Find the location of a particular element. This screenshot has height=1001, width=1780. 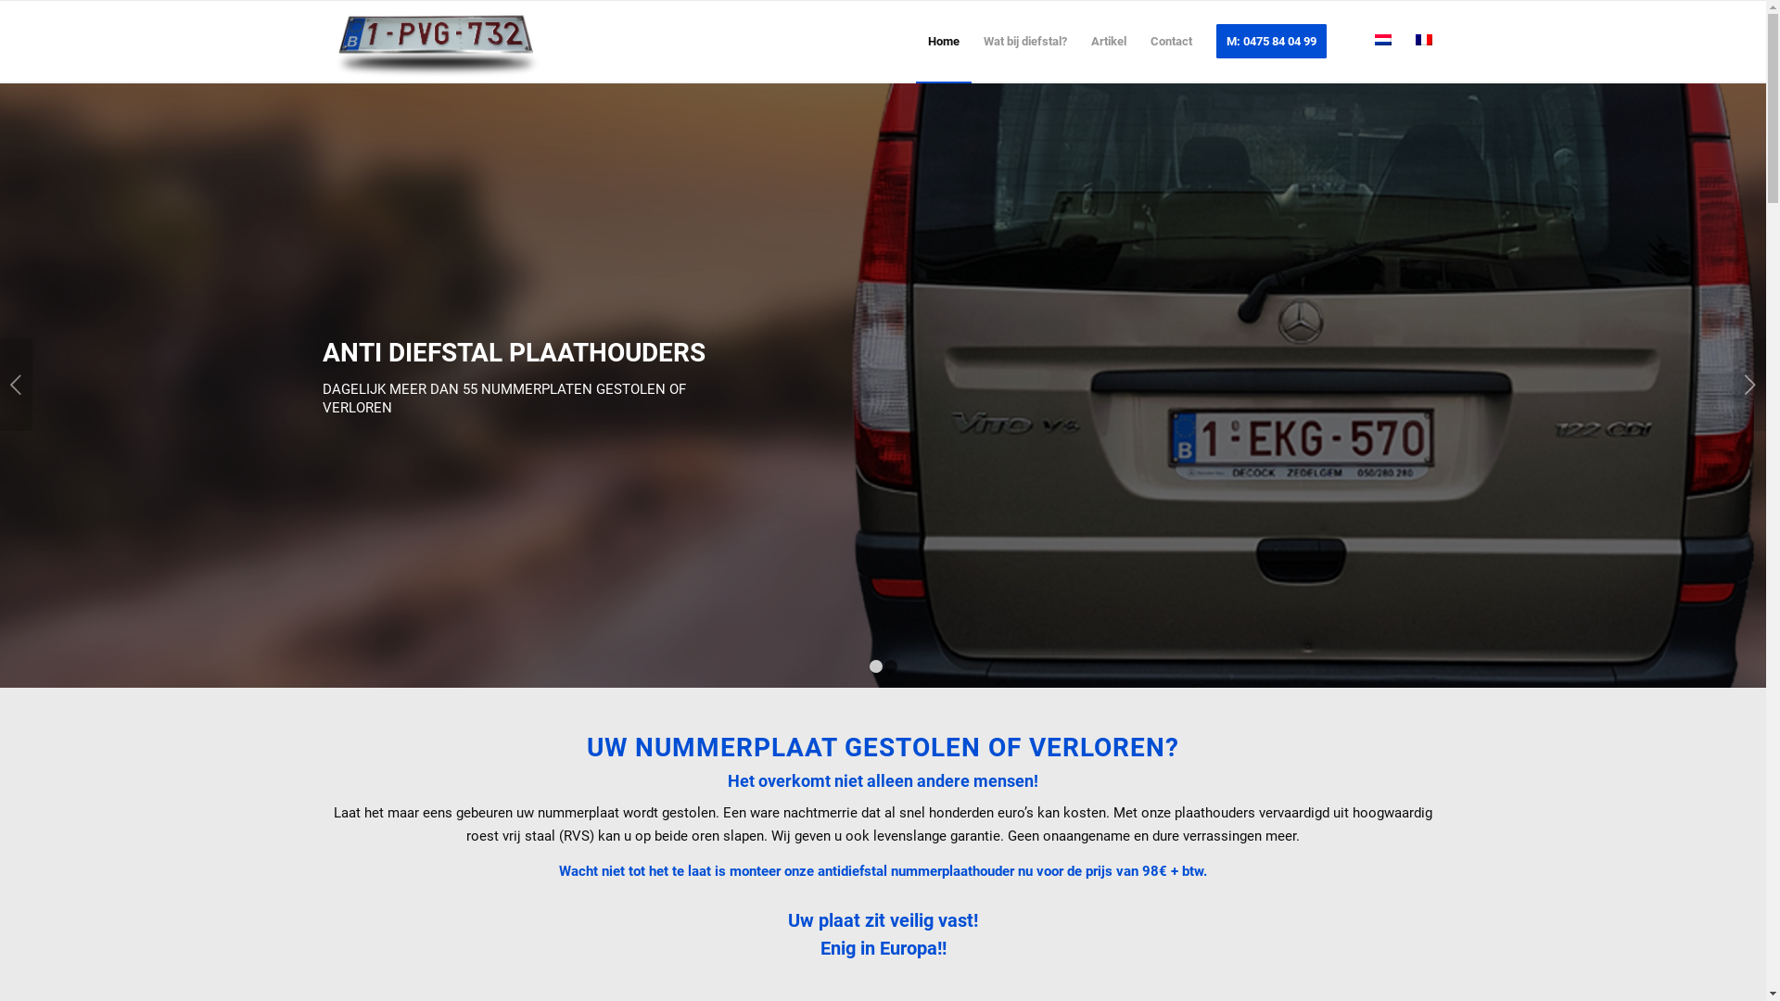

Wat bij diefstal? is located at coordinates (1025, 42).